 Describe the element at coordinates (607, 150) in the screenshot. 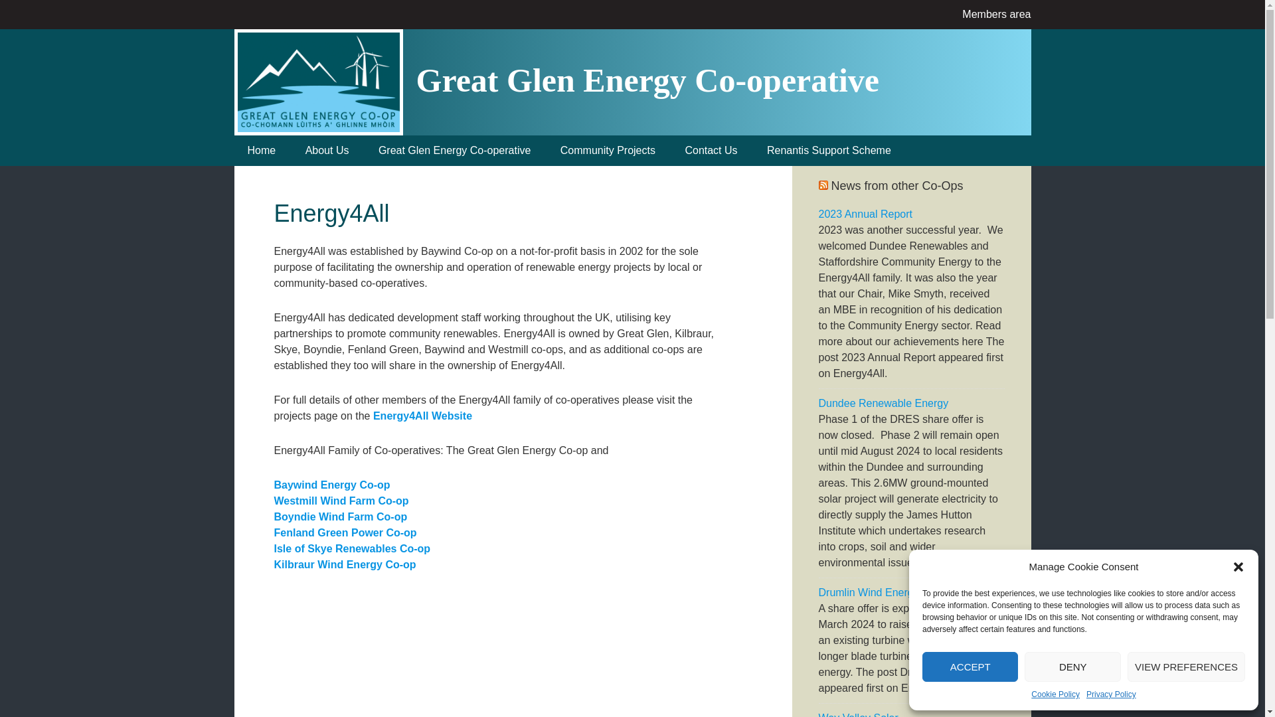

I see `Community Projects` at that location.